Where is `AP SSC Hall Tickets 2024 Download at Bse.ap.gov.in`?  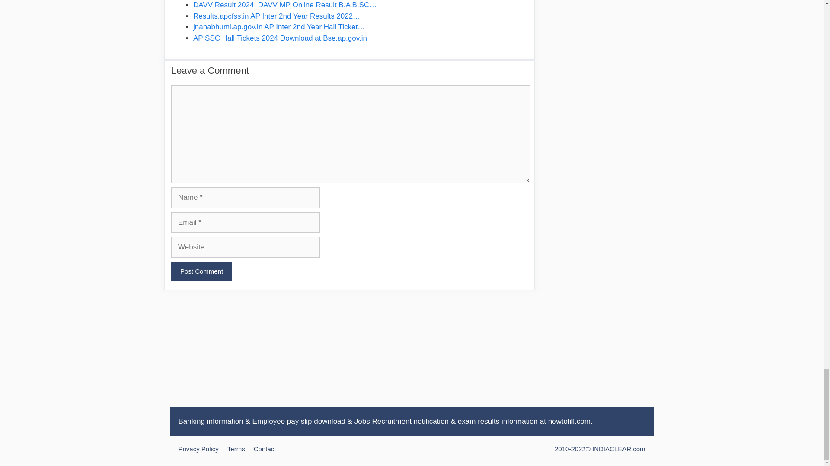
AP SSC Hall Tickets 2024 Download at Bse.ap.gov.in is located at coordinates (280, 38).